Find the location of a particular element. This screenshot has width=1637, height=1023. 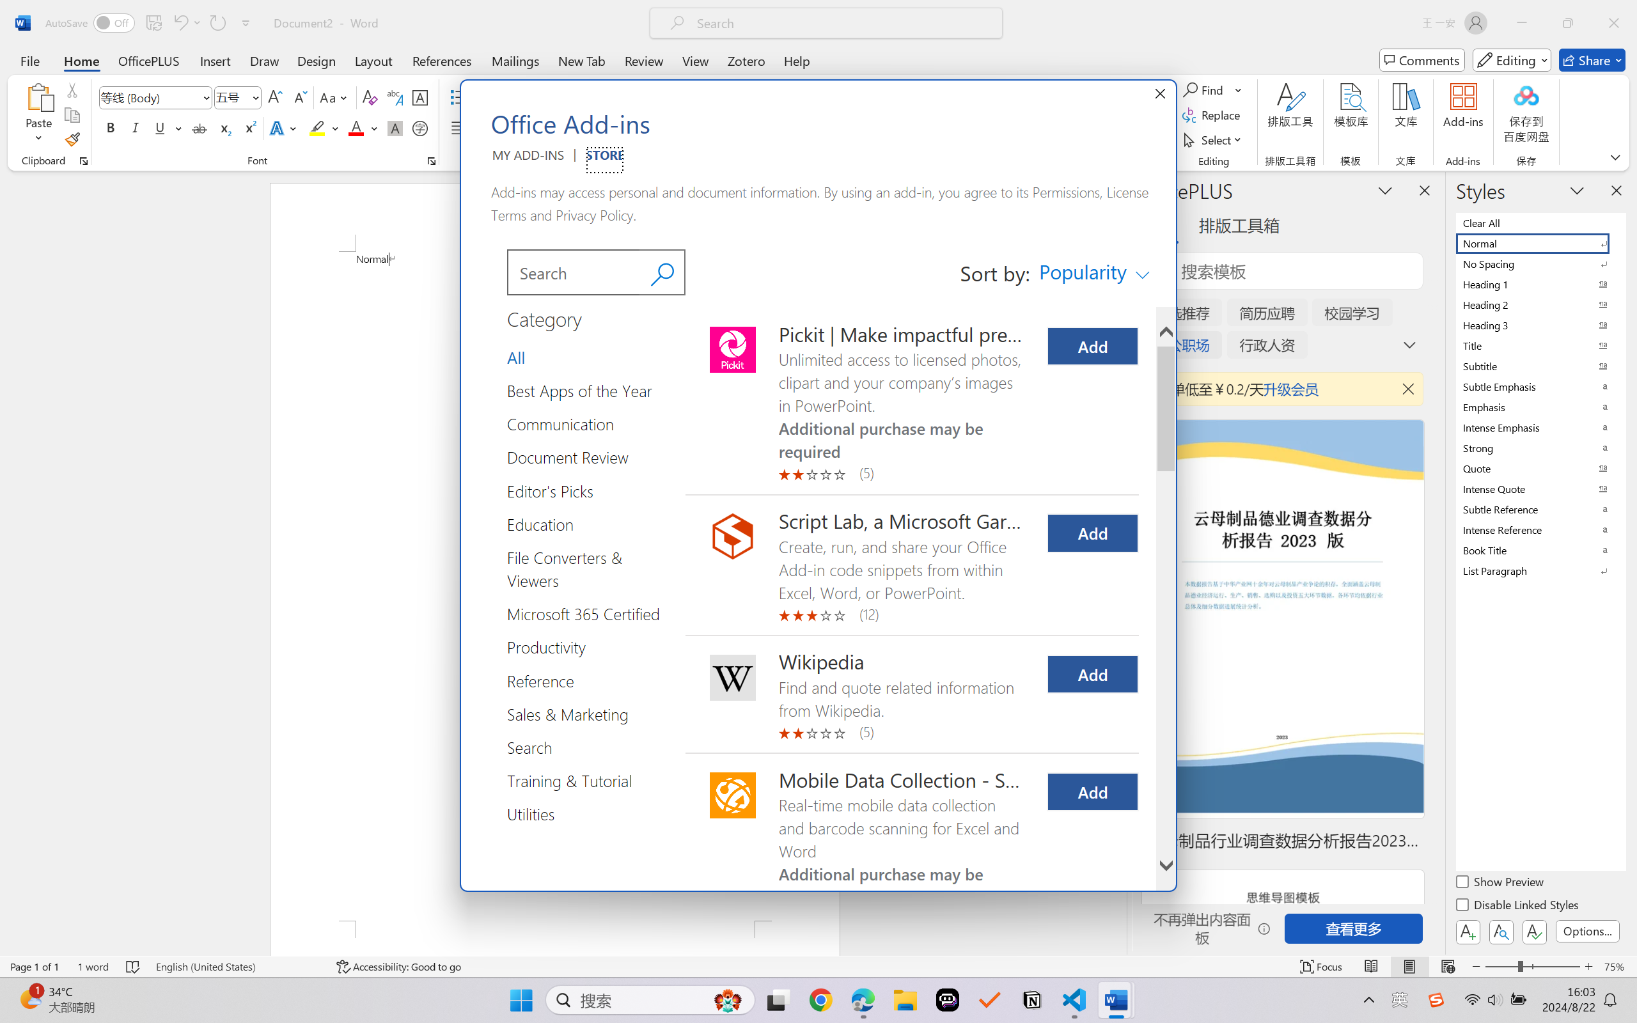

Heading 2 is located at coordinates (1540, 304).